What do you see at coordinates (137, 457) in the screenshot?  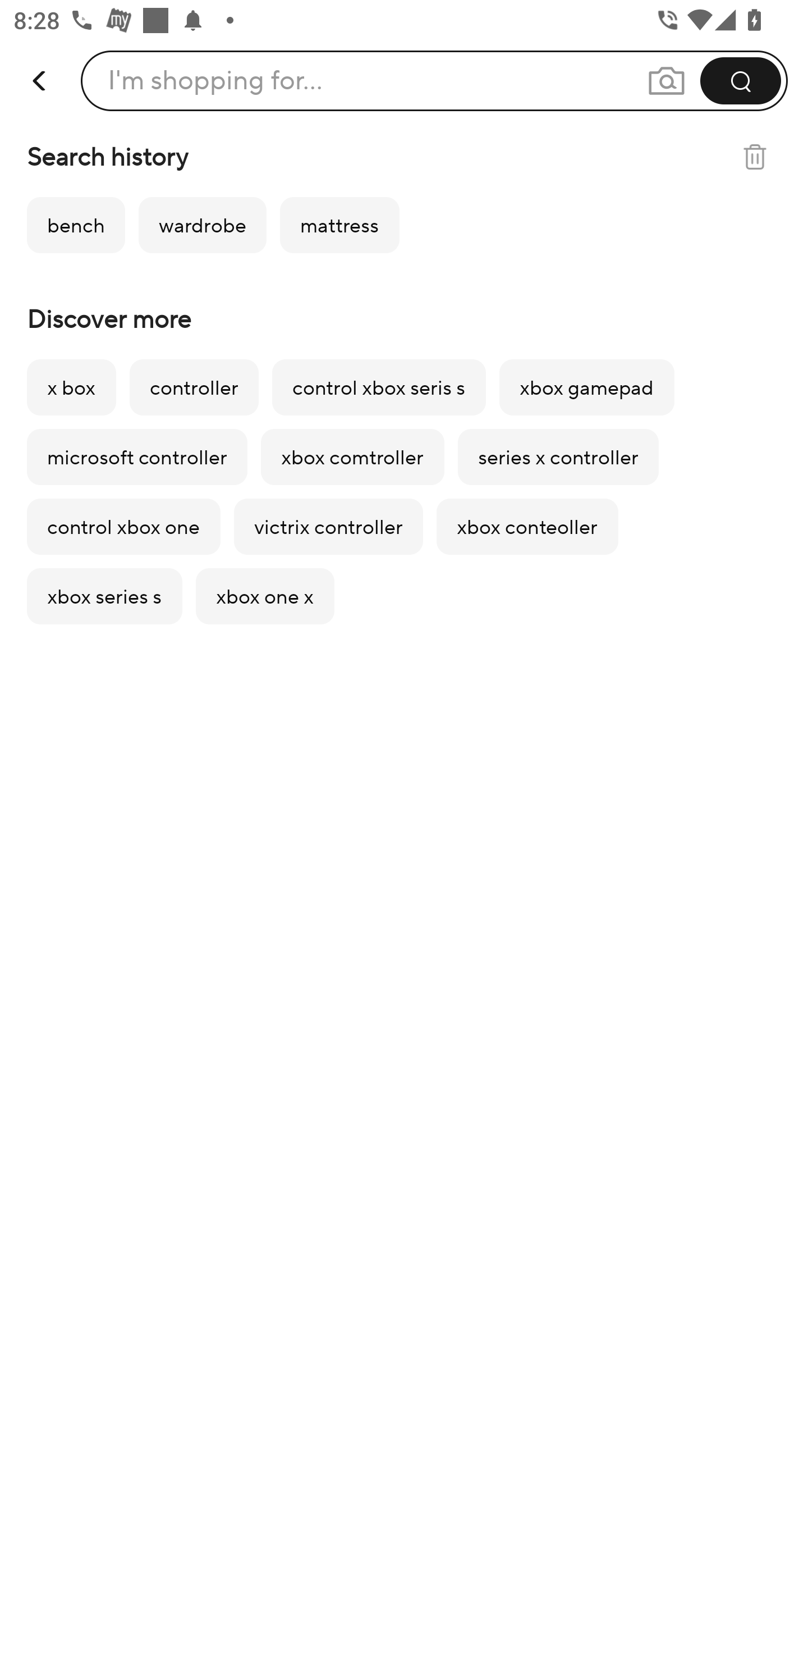 I see `microsoft controller` at bounding box center [137, 457].